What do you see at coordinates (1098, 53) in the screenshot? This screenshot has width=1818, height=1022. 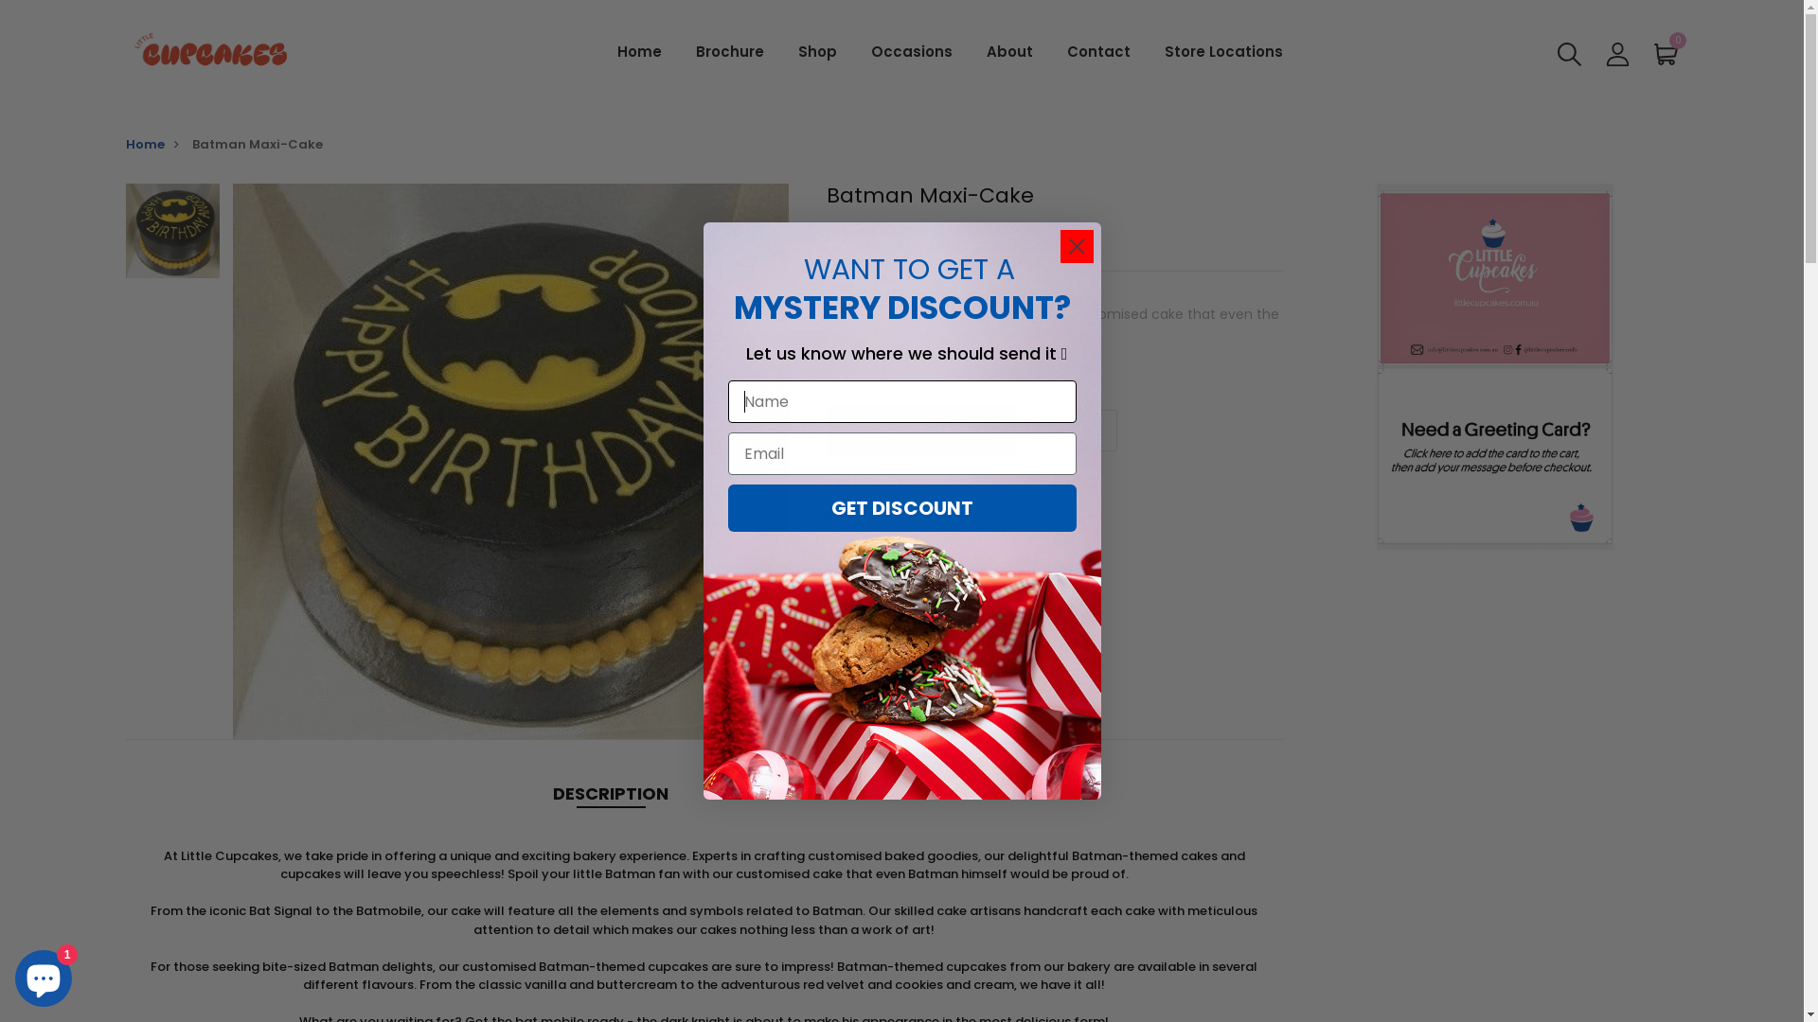 I see `Contact` at bounding box center [1098, 53].